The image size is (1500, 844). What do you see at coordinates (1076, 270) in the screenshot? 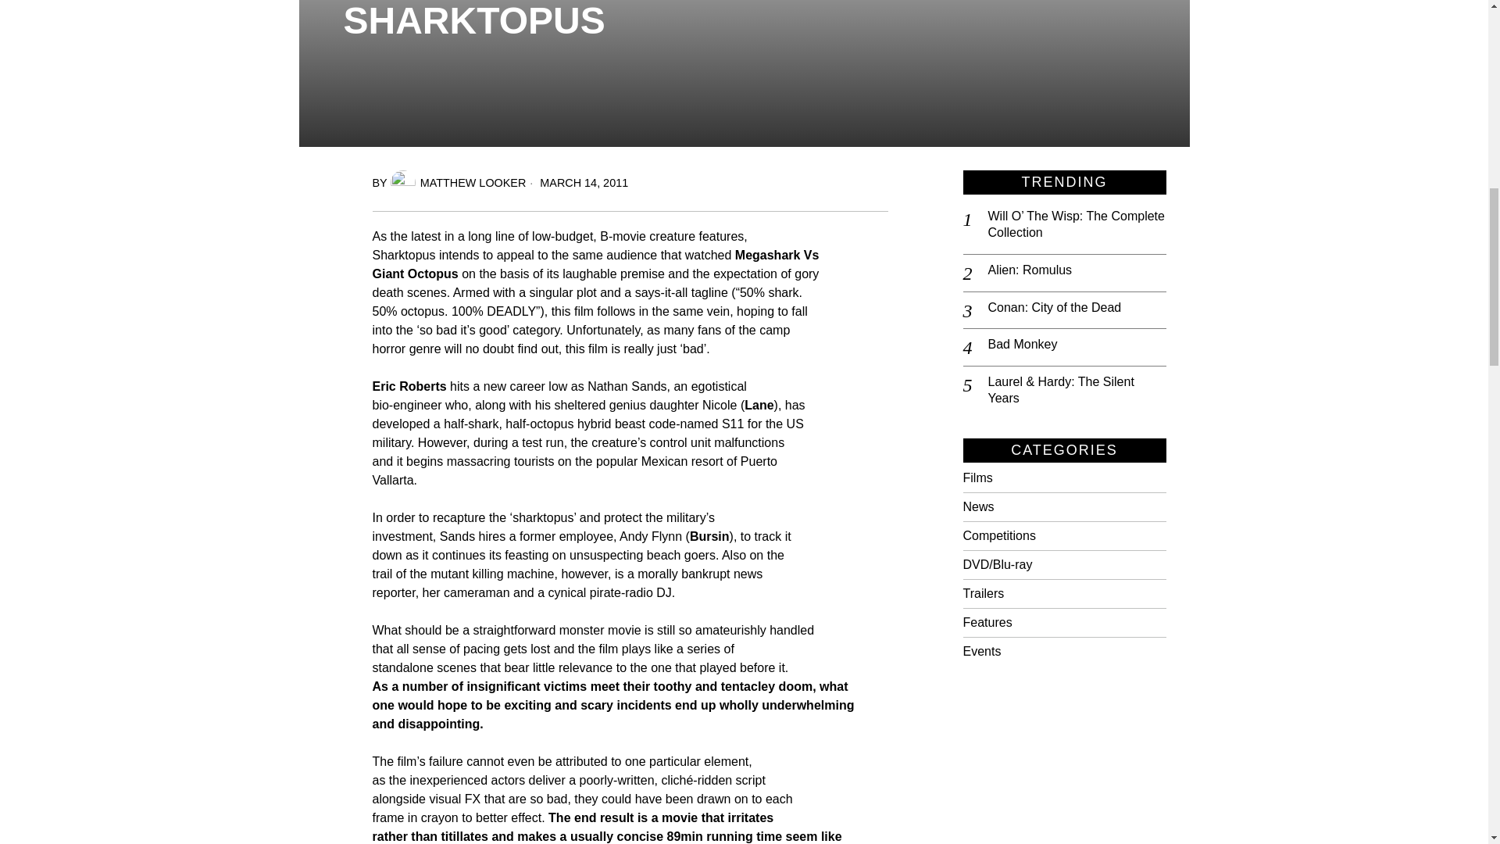
I see `Alien: Romulus` at bounding box center [1076, 270].